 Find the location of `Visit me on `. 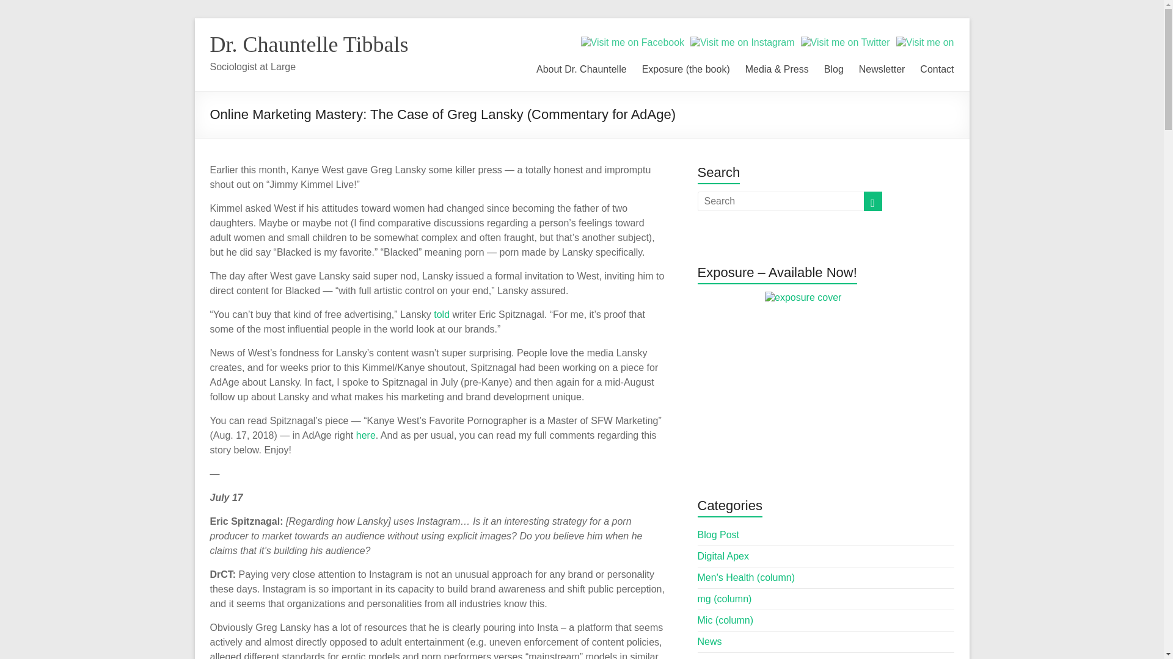

Visit me on  is located at coordinates (925, 43).